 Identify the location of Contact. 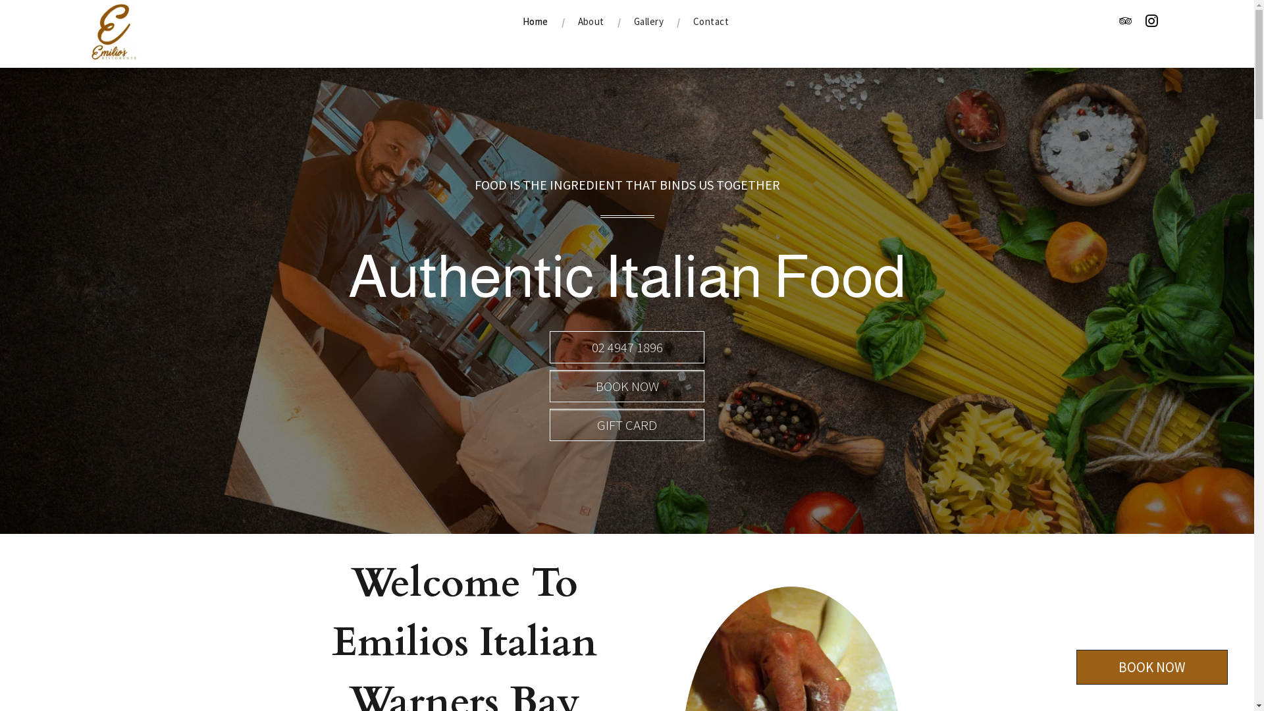
(711, 22).